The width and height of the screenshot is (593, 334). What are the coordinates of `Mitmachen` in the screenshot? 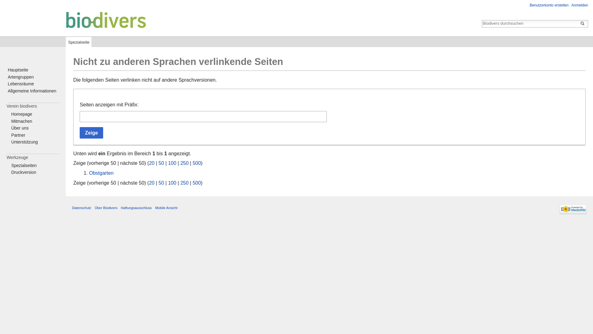 It's located at (22, 121).